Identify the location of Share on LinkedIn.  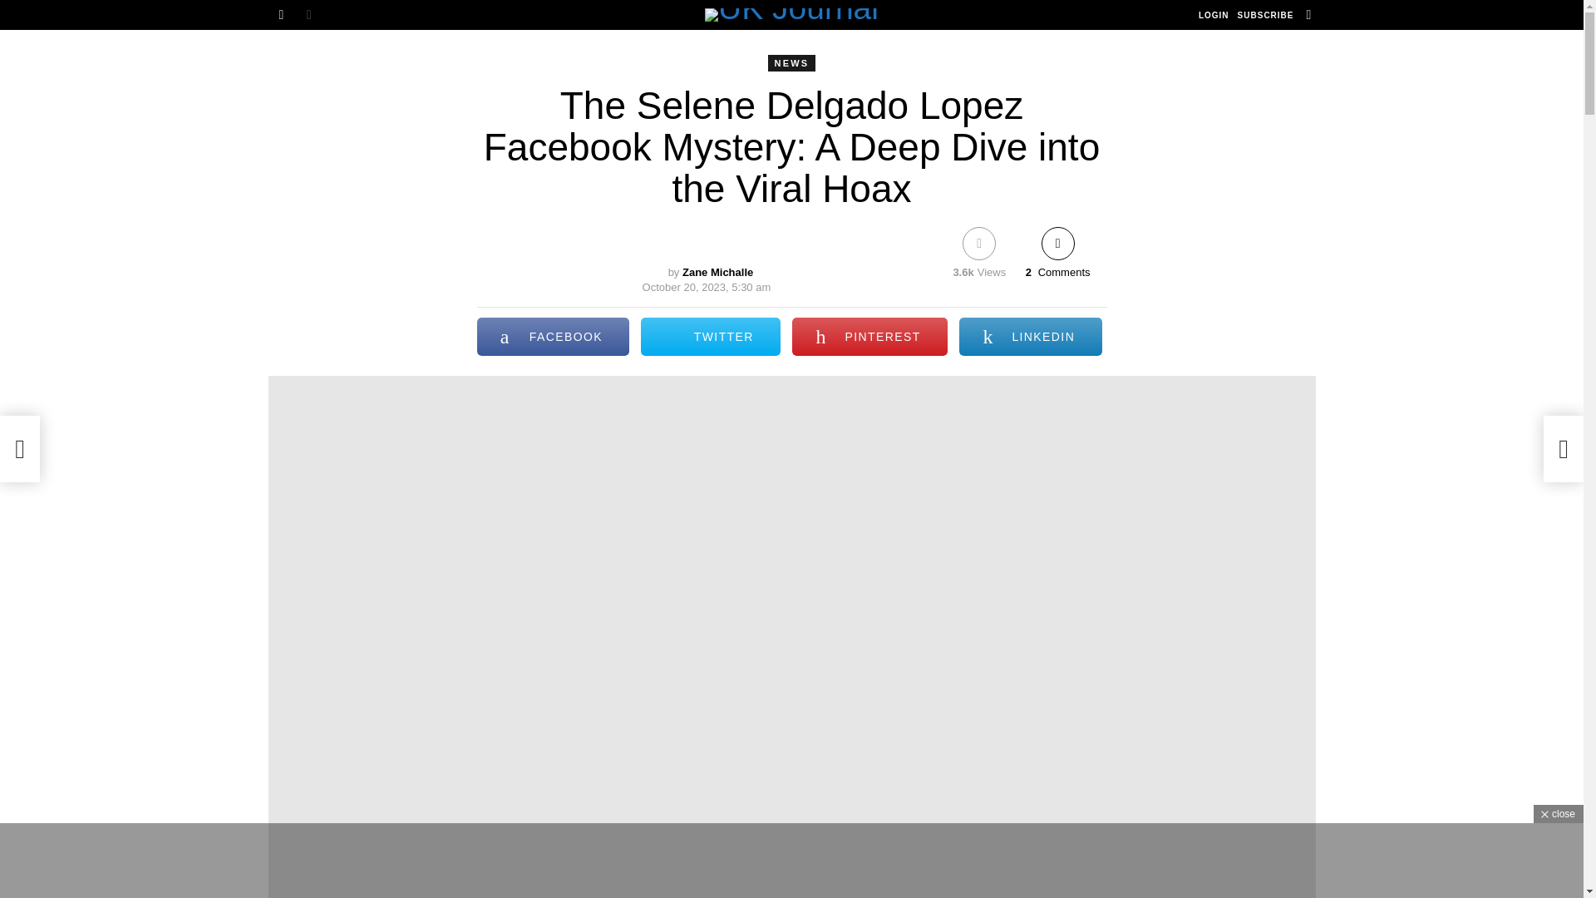
(1029, 336).